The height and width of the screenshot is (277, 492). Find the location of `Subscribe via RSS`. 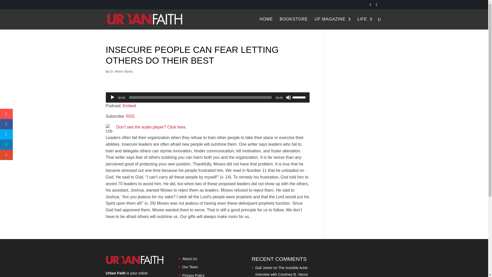

Subscribe via RSS is located at coordinates (131, 116).